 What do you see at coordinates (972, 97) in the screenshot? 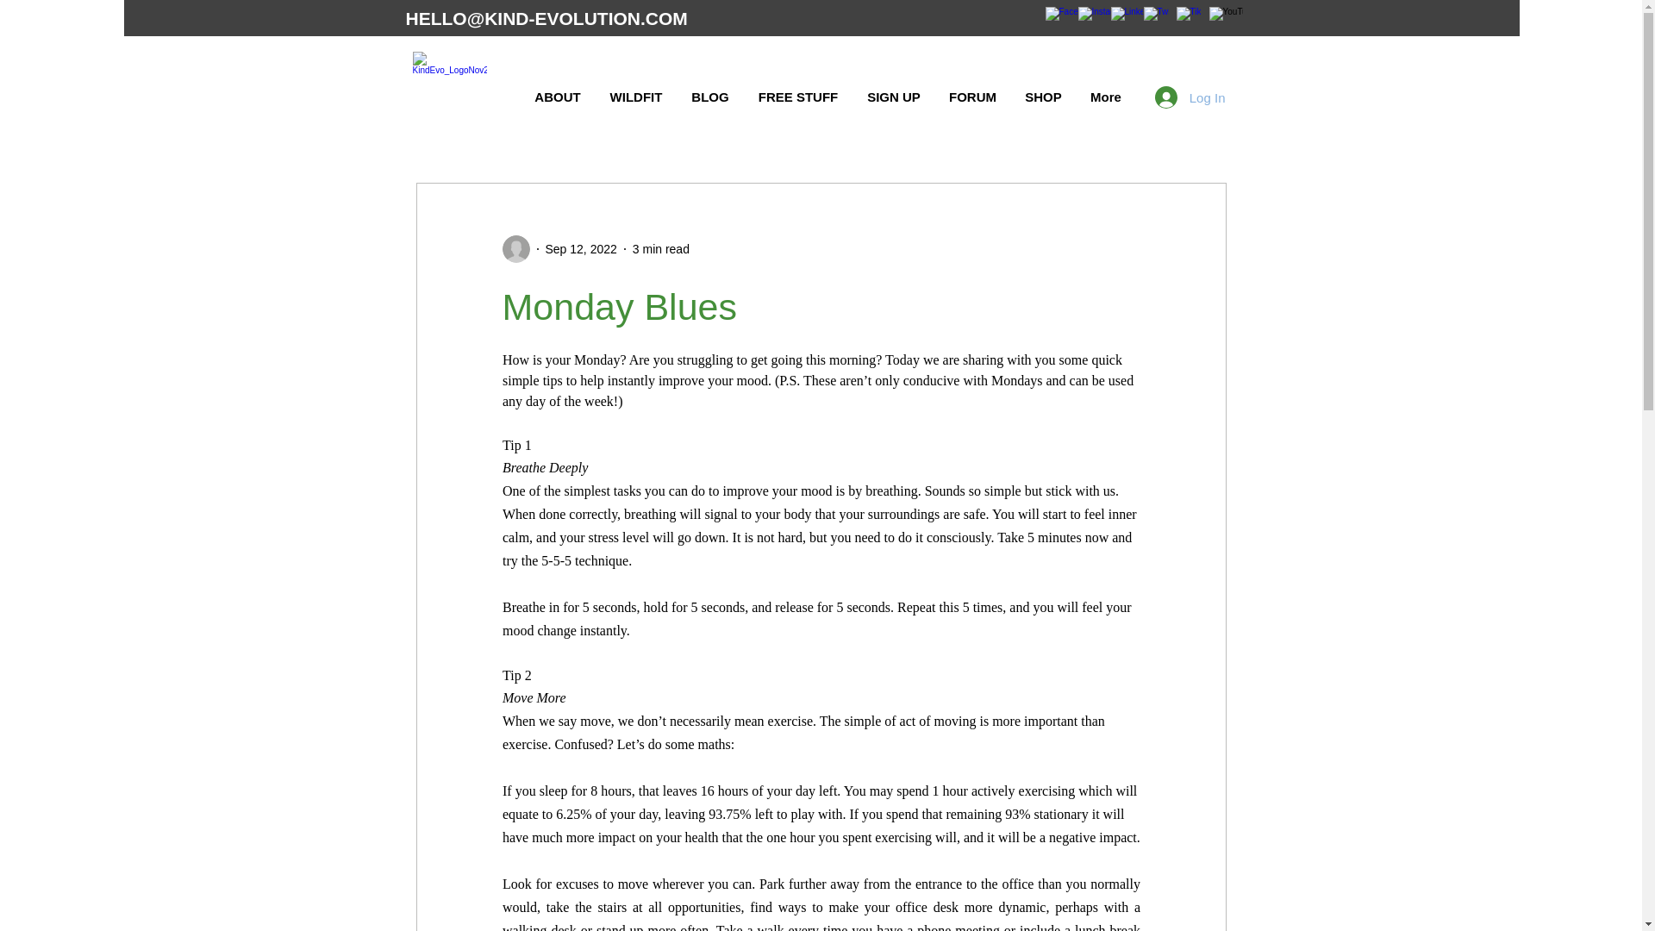
I see `FORUM` at bounding box center [972, 97].